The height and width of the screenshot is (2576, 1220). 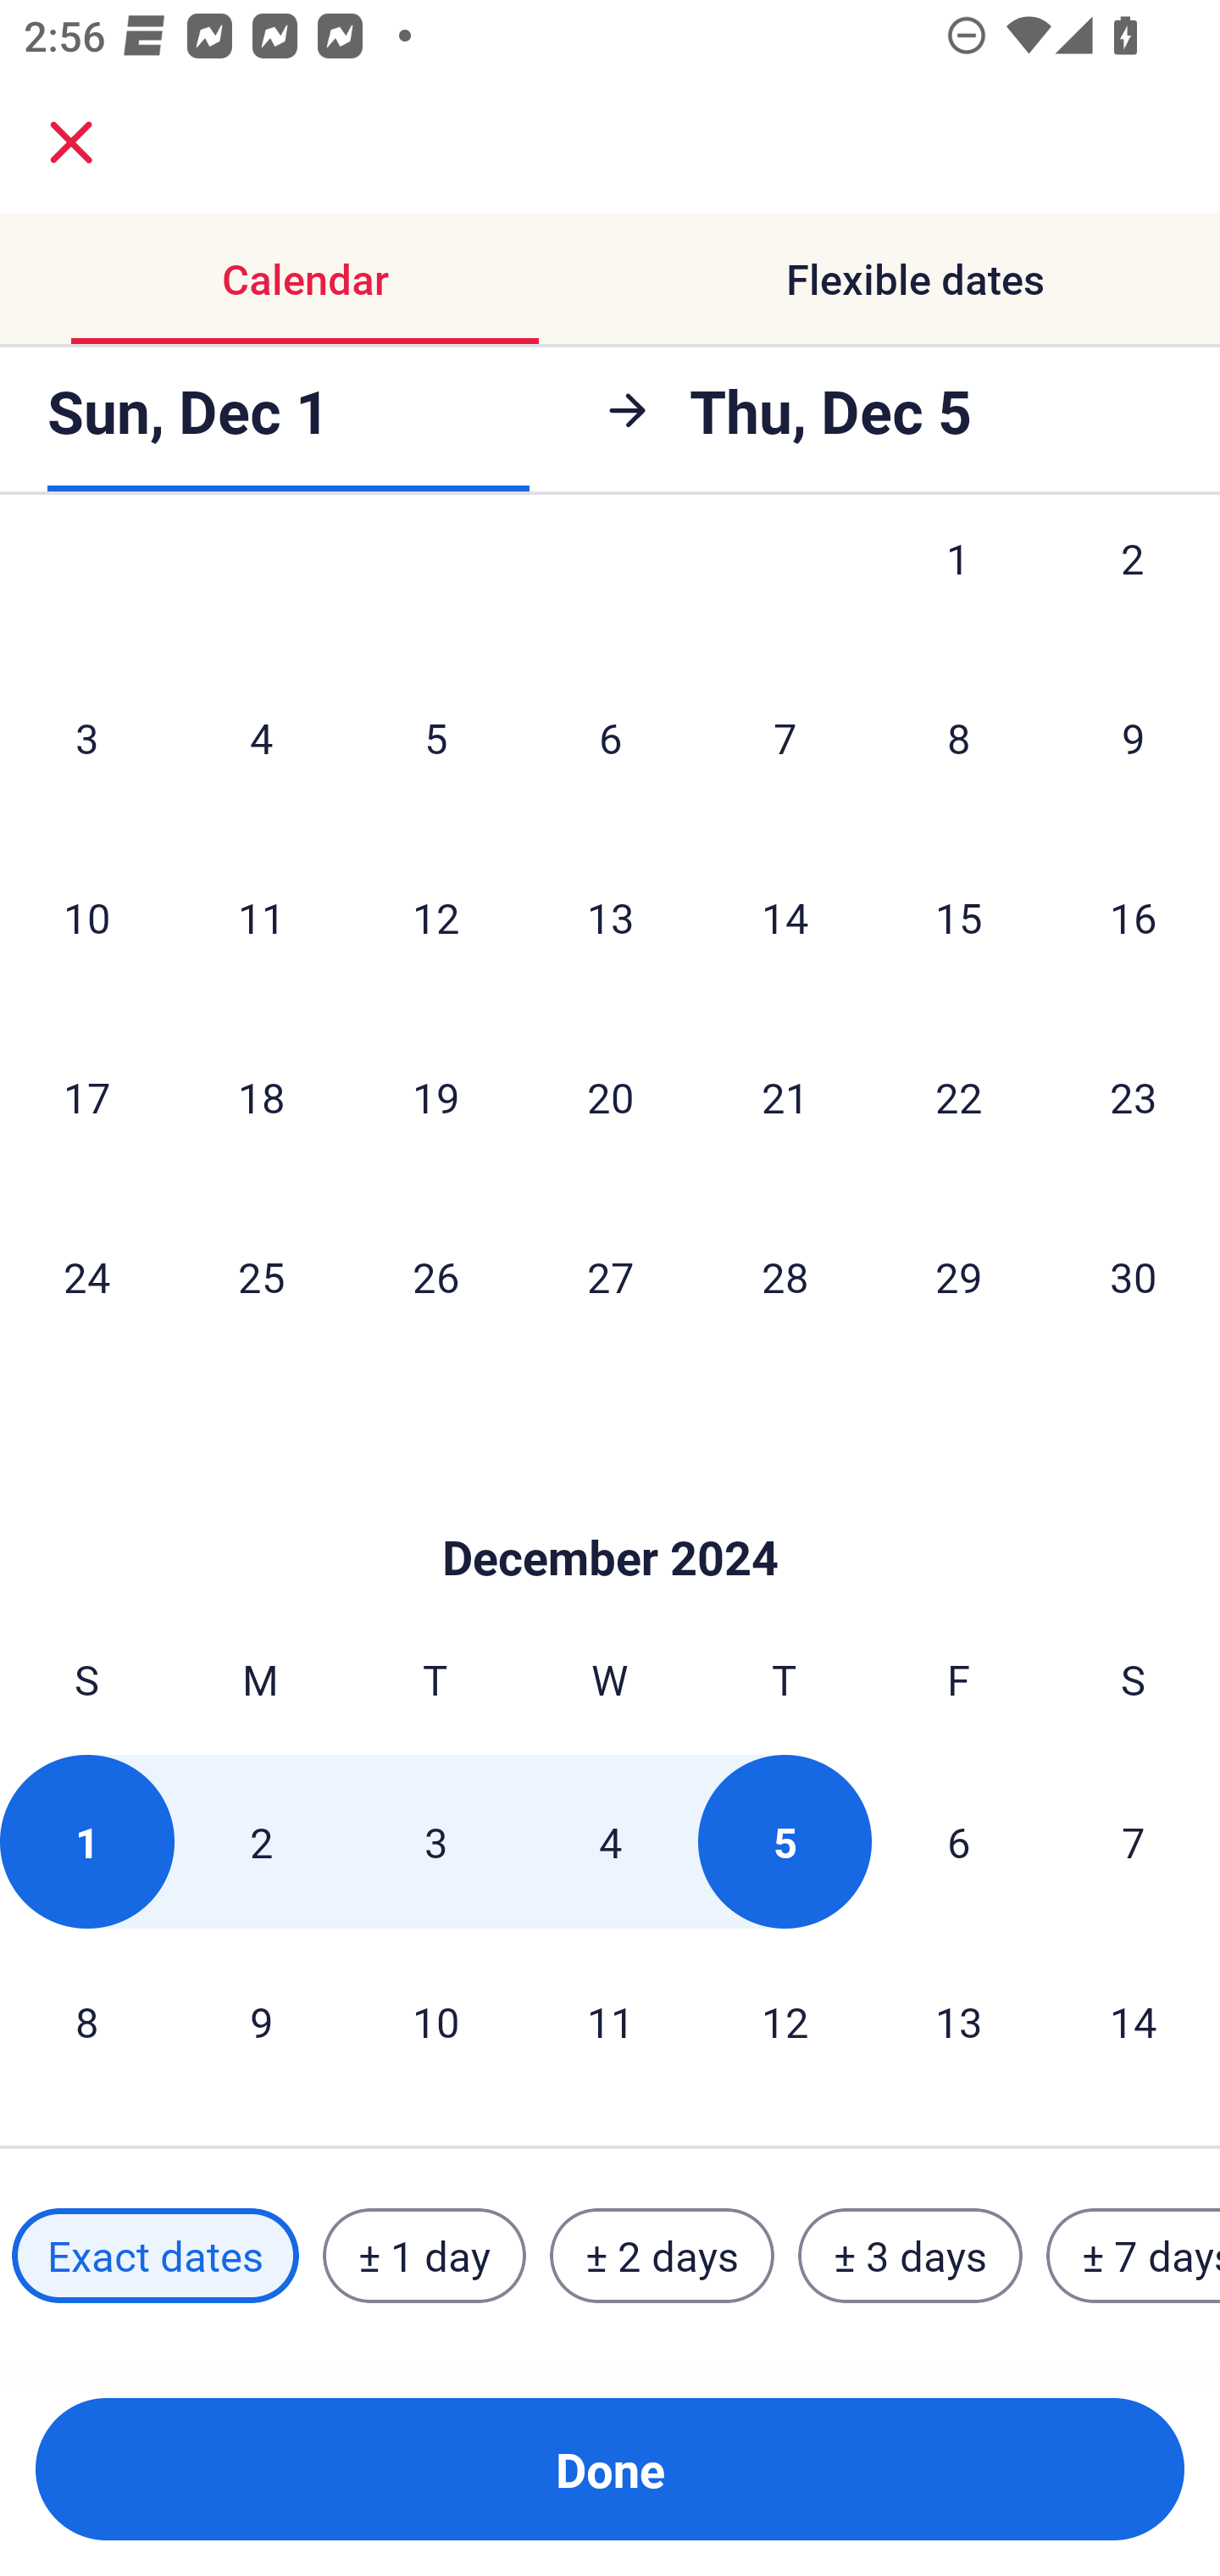 I want to click on 9 Saturday, November 9, 2024, so click(x=1134, y=737).